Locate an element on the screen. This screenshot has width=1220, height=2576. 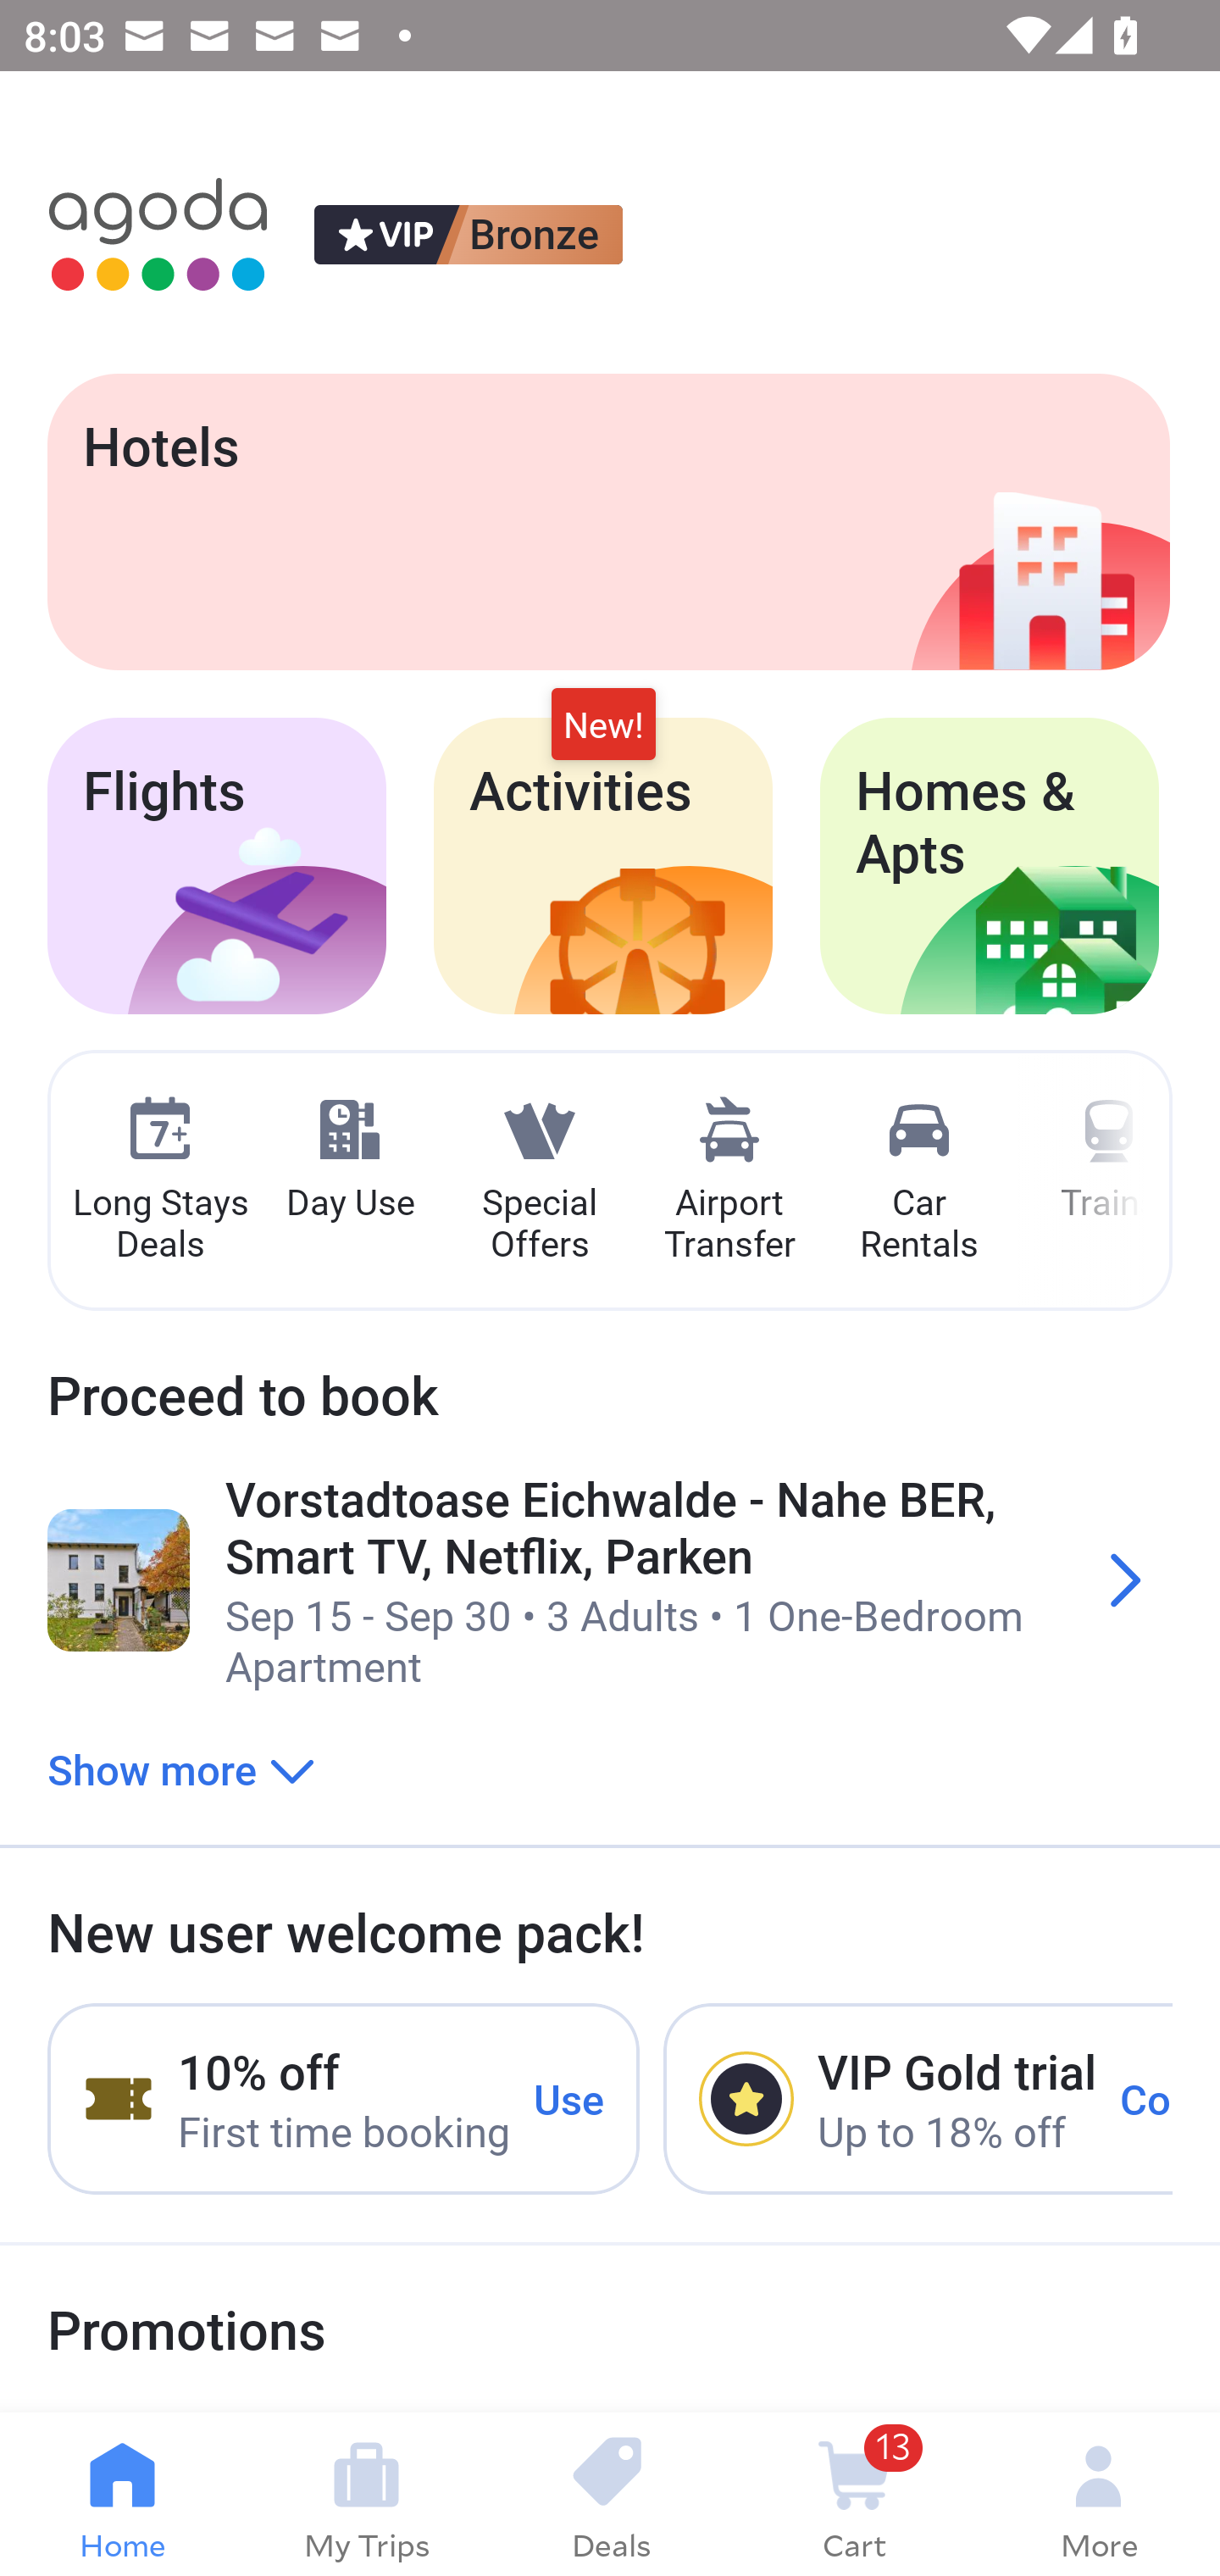
Long Stays Deals is located at coordinates (159, 1181).